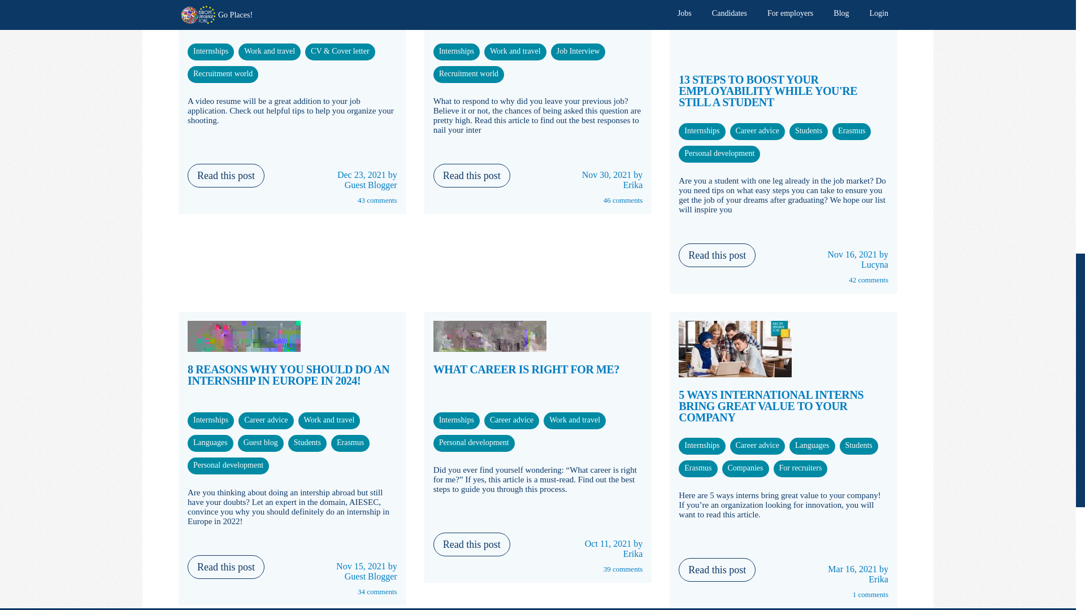 This screenshot has height=610, width=1085. What do you see at coordinates (578, 51) in the screenshot?
I see `Career advice` at bounding box center [578, 51].